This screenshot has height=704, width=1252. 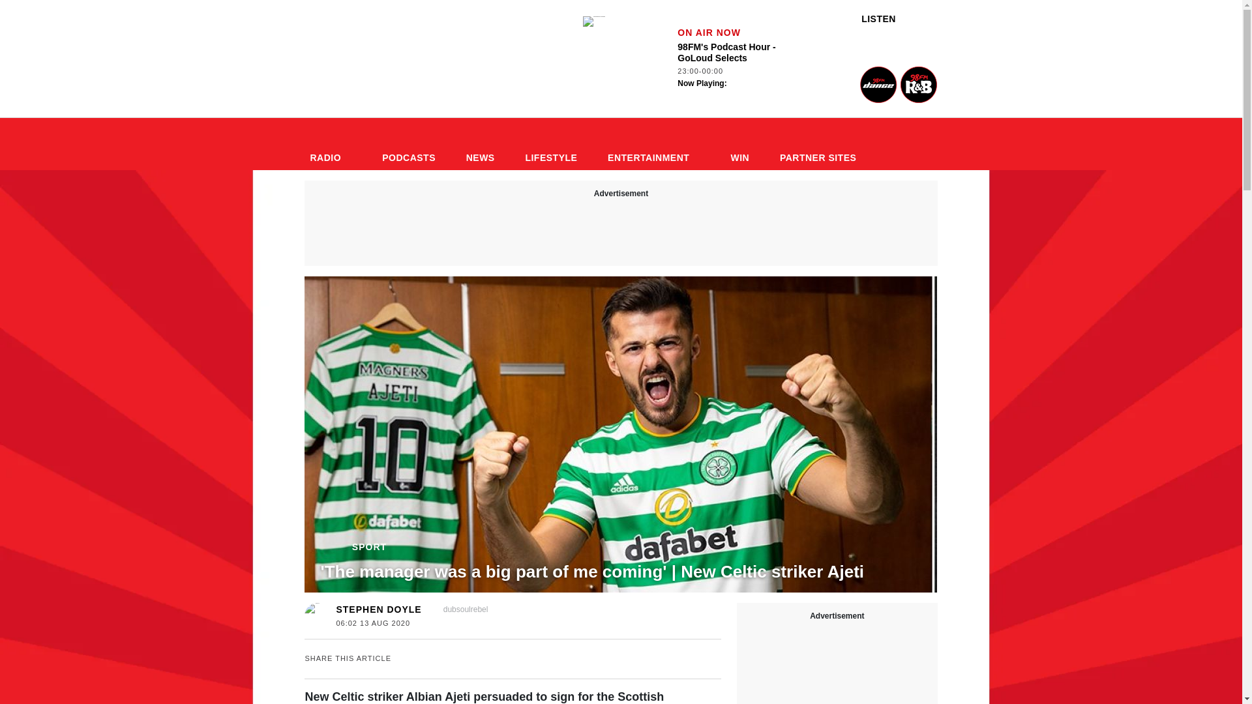 What do you see at coordinates (408, 144) in the screenshot?
I see `PODCASTS` at bounding box center [408, 144].